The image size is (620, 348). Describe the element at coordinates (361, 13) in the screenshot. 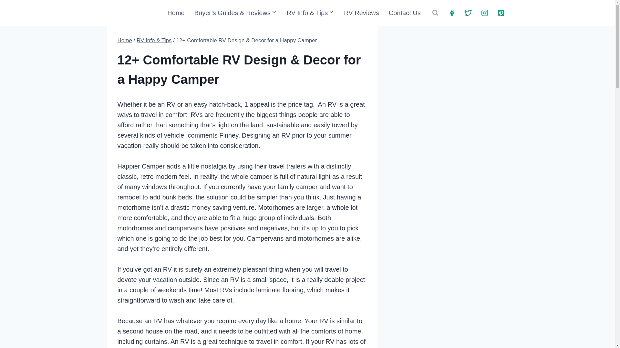

I see `RV Reviews` at that location.